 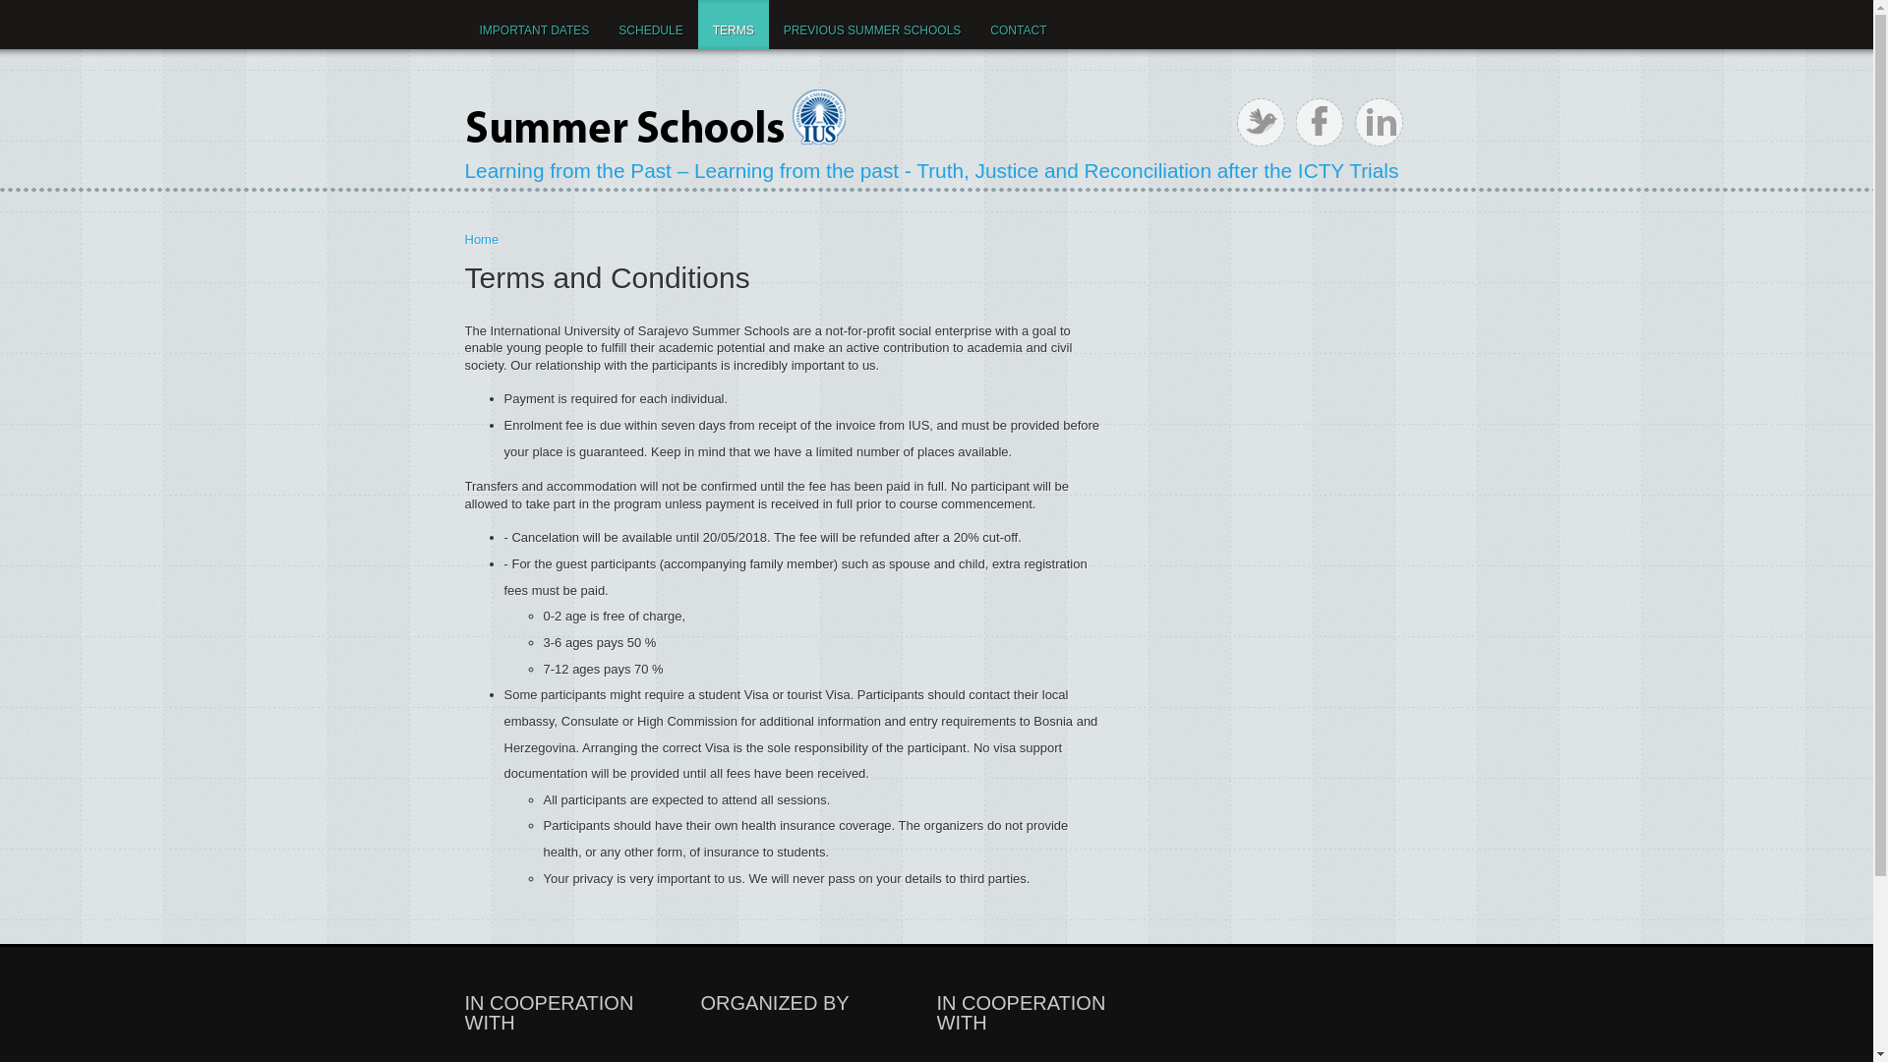 I want to click on SCHEDULE, so click(x=651, y=25).